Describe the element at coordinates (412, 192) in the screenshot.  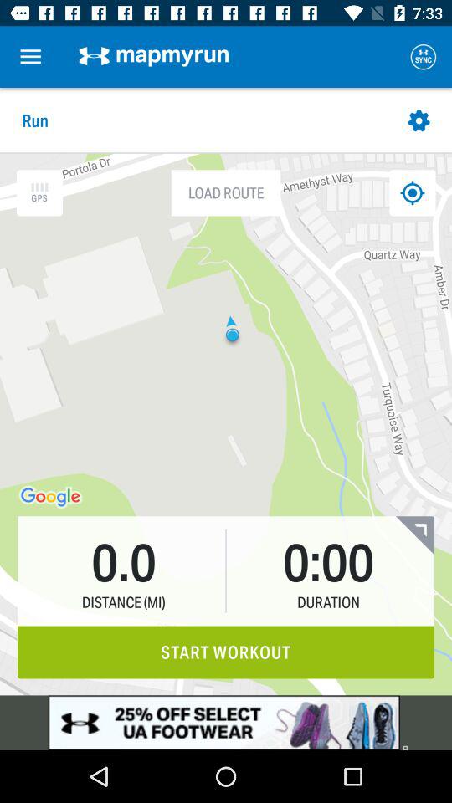
I see `click on the icon which is right to the load route` at that location.